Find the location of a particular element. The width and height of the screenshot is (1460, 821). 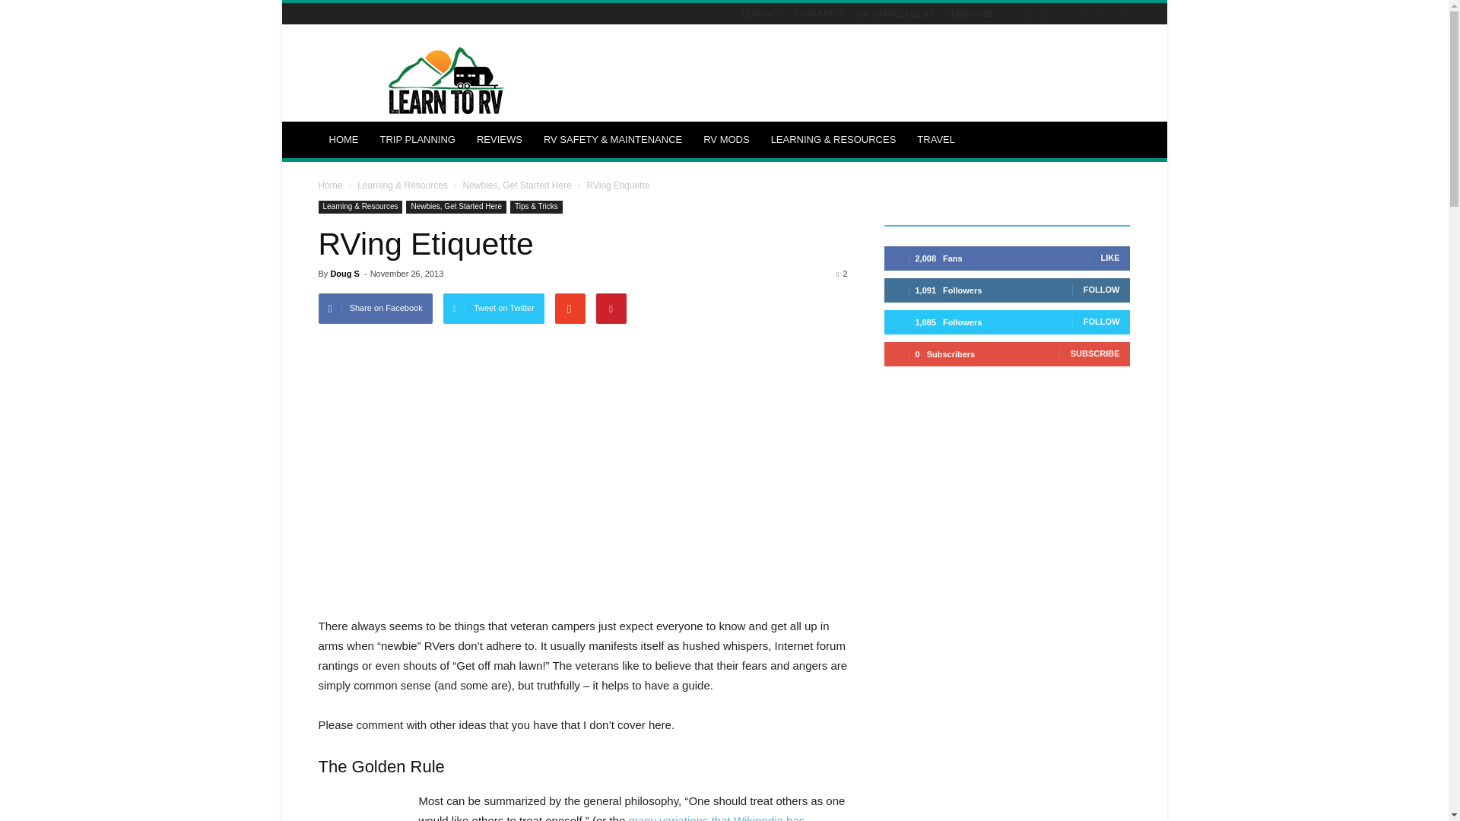

Instagram is located at coordinates (1045, 14).